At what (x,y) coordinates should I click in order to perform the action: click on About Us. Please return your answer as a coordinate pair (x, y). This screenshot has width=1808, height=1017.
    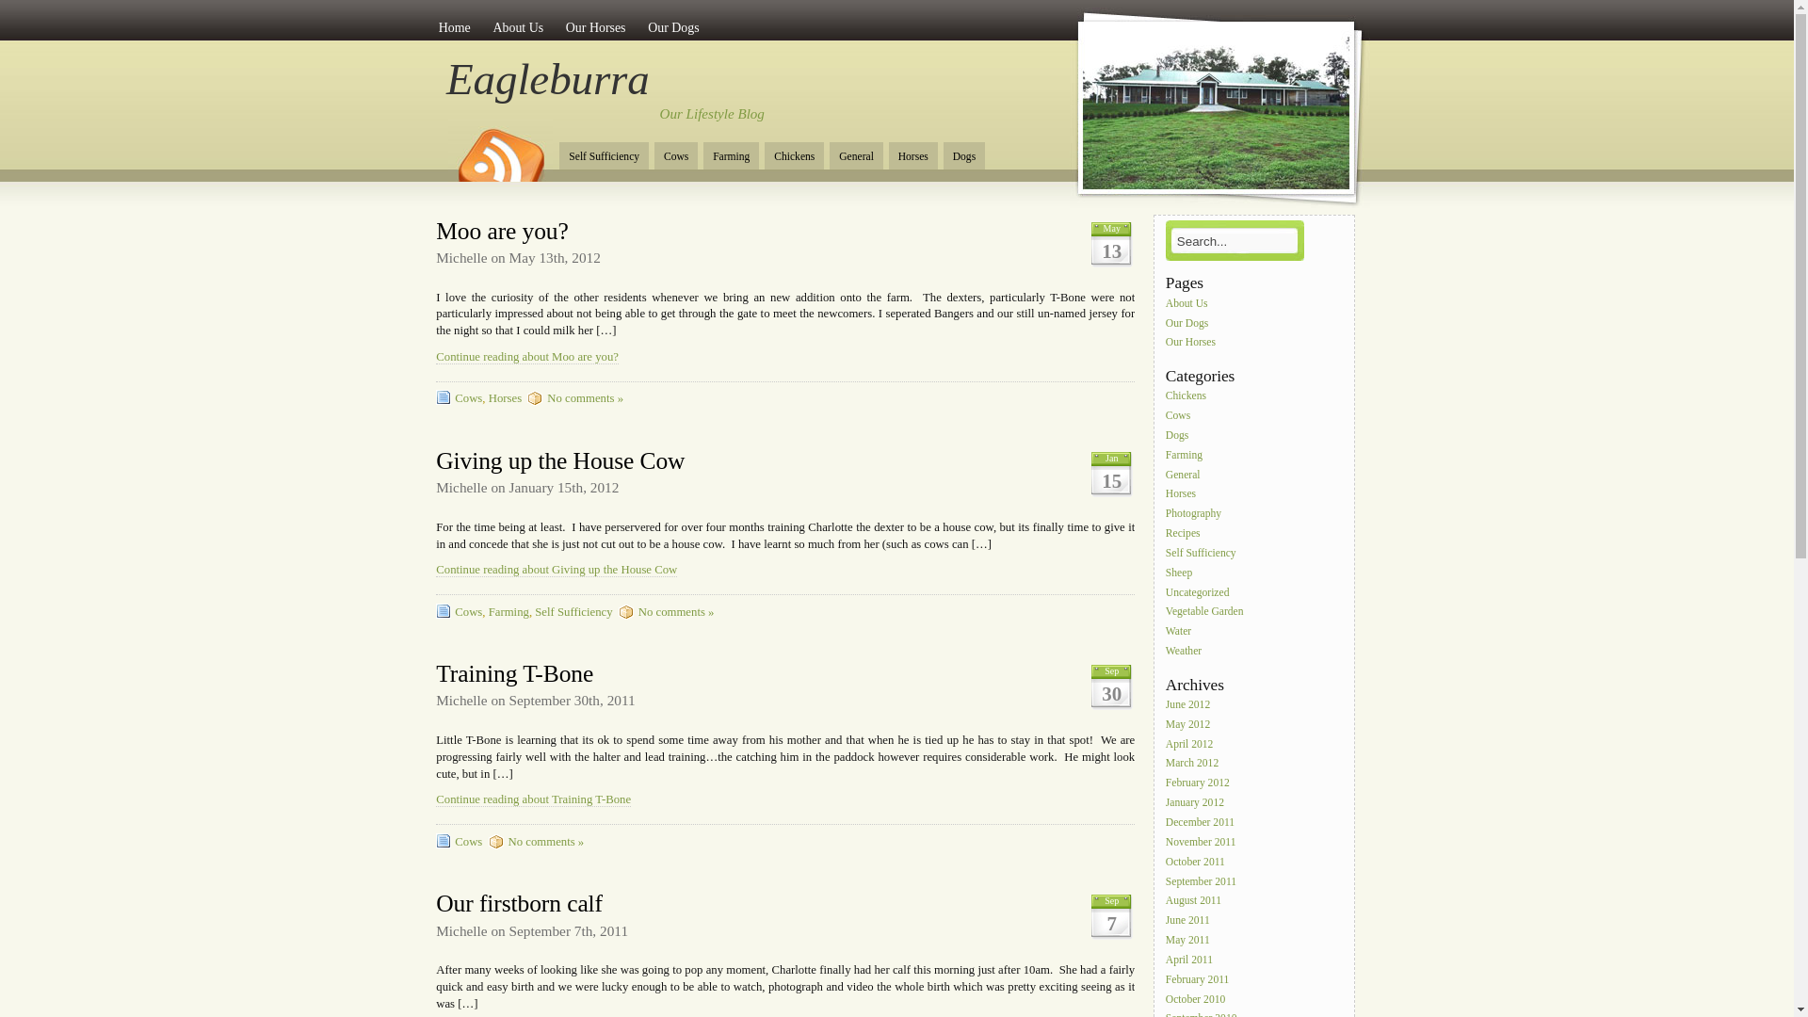
    Looking at the image, I should click on (518, 26).